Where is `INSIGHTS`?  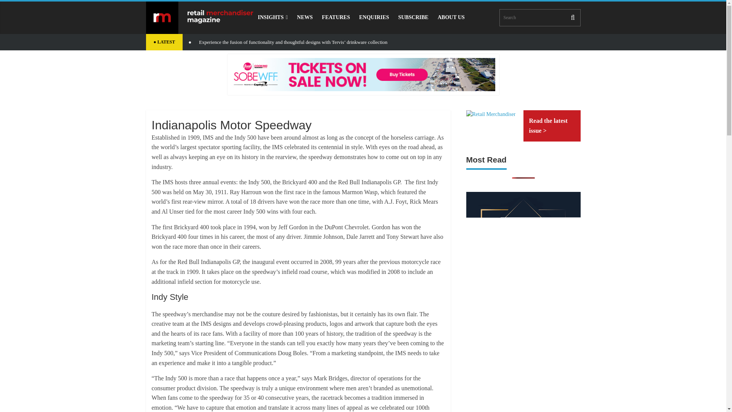 INSIGHTS is located at coordinates (273, 17).